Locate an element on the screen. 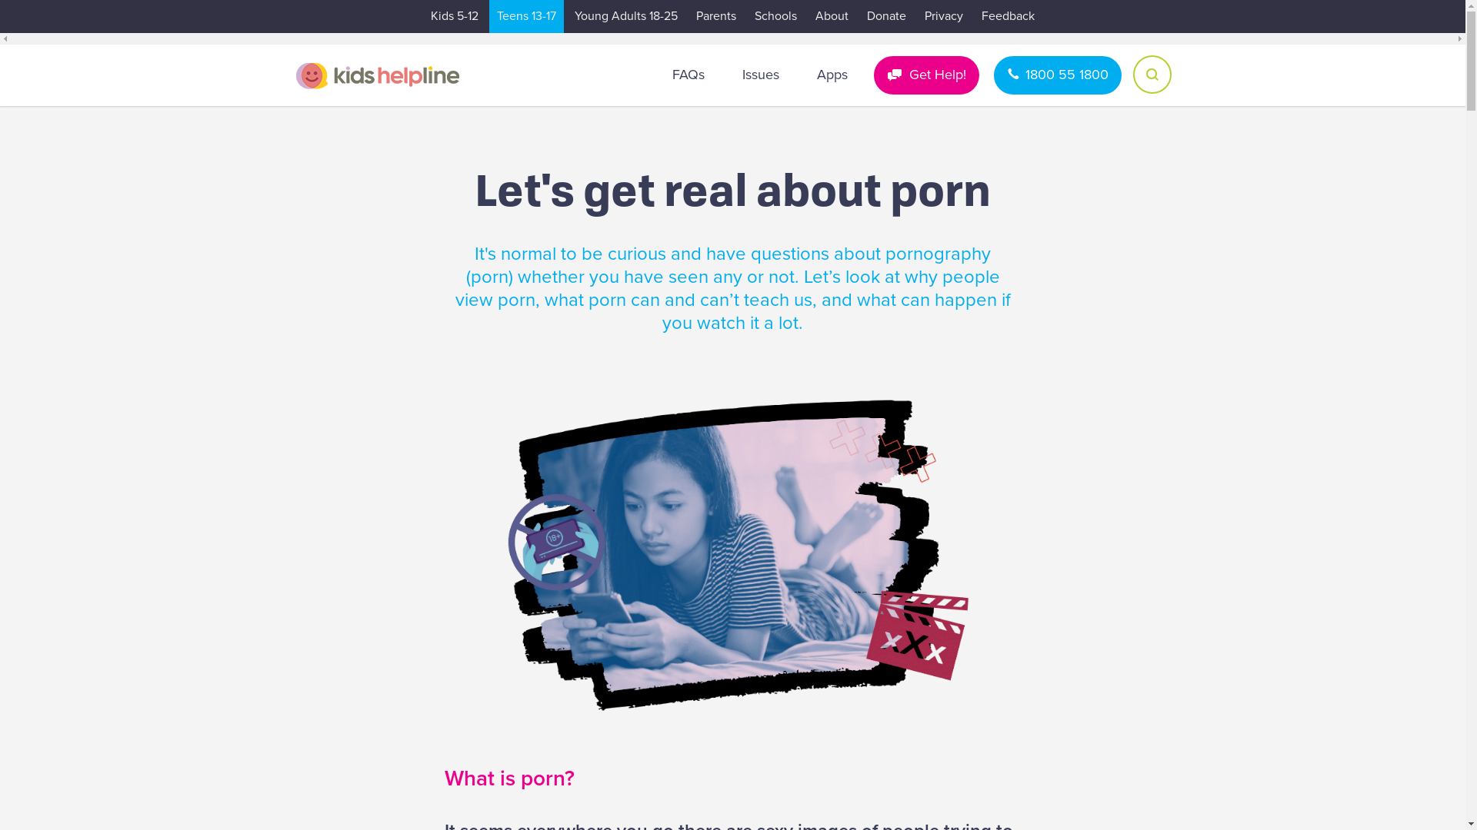 The width and height of the screenshot is (1477, 830). FAQs is located at coordinates (688, 75).